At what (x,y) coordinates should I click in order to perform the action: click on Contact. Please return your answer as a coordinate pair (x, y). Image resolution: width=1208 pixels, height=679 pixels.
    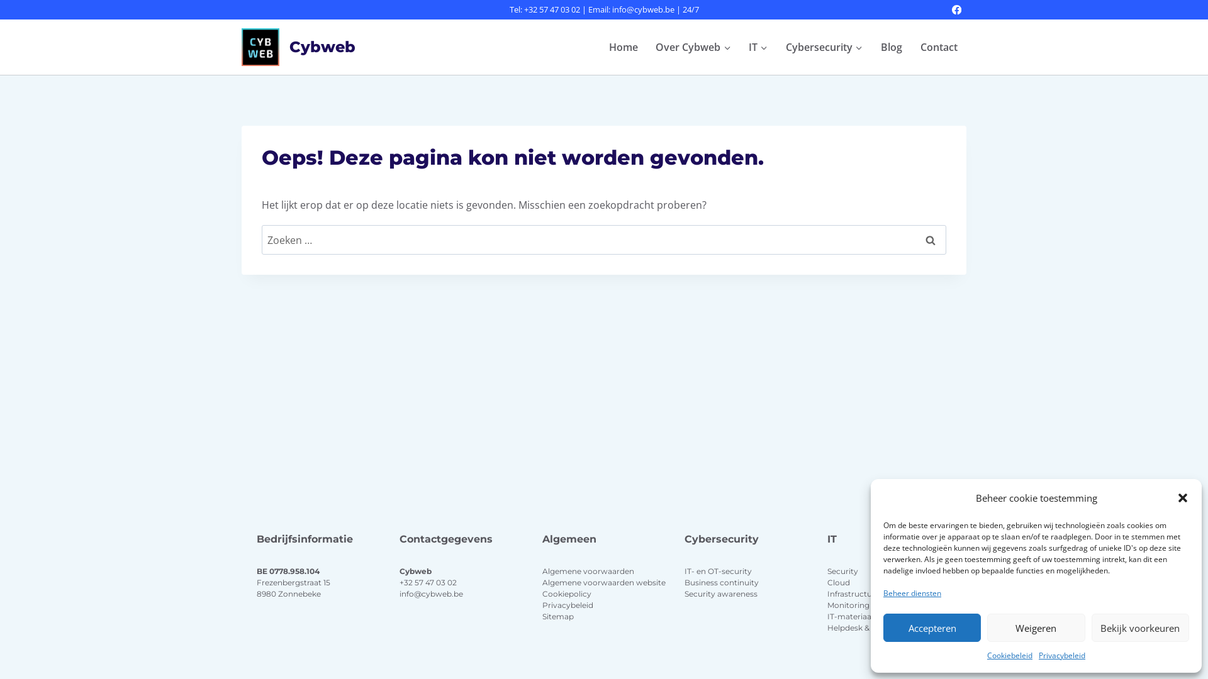
    Looking at the image, I should click on (939, 47).